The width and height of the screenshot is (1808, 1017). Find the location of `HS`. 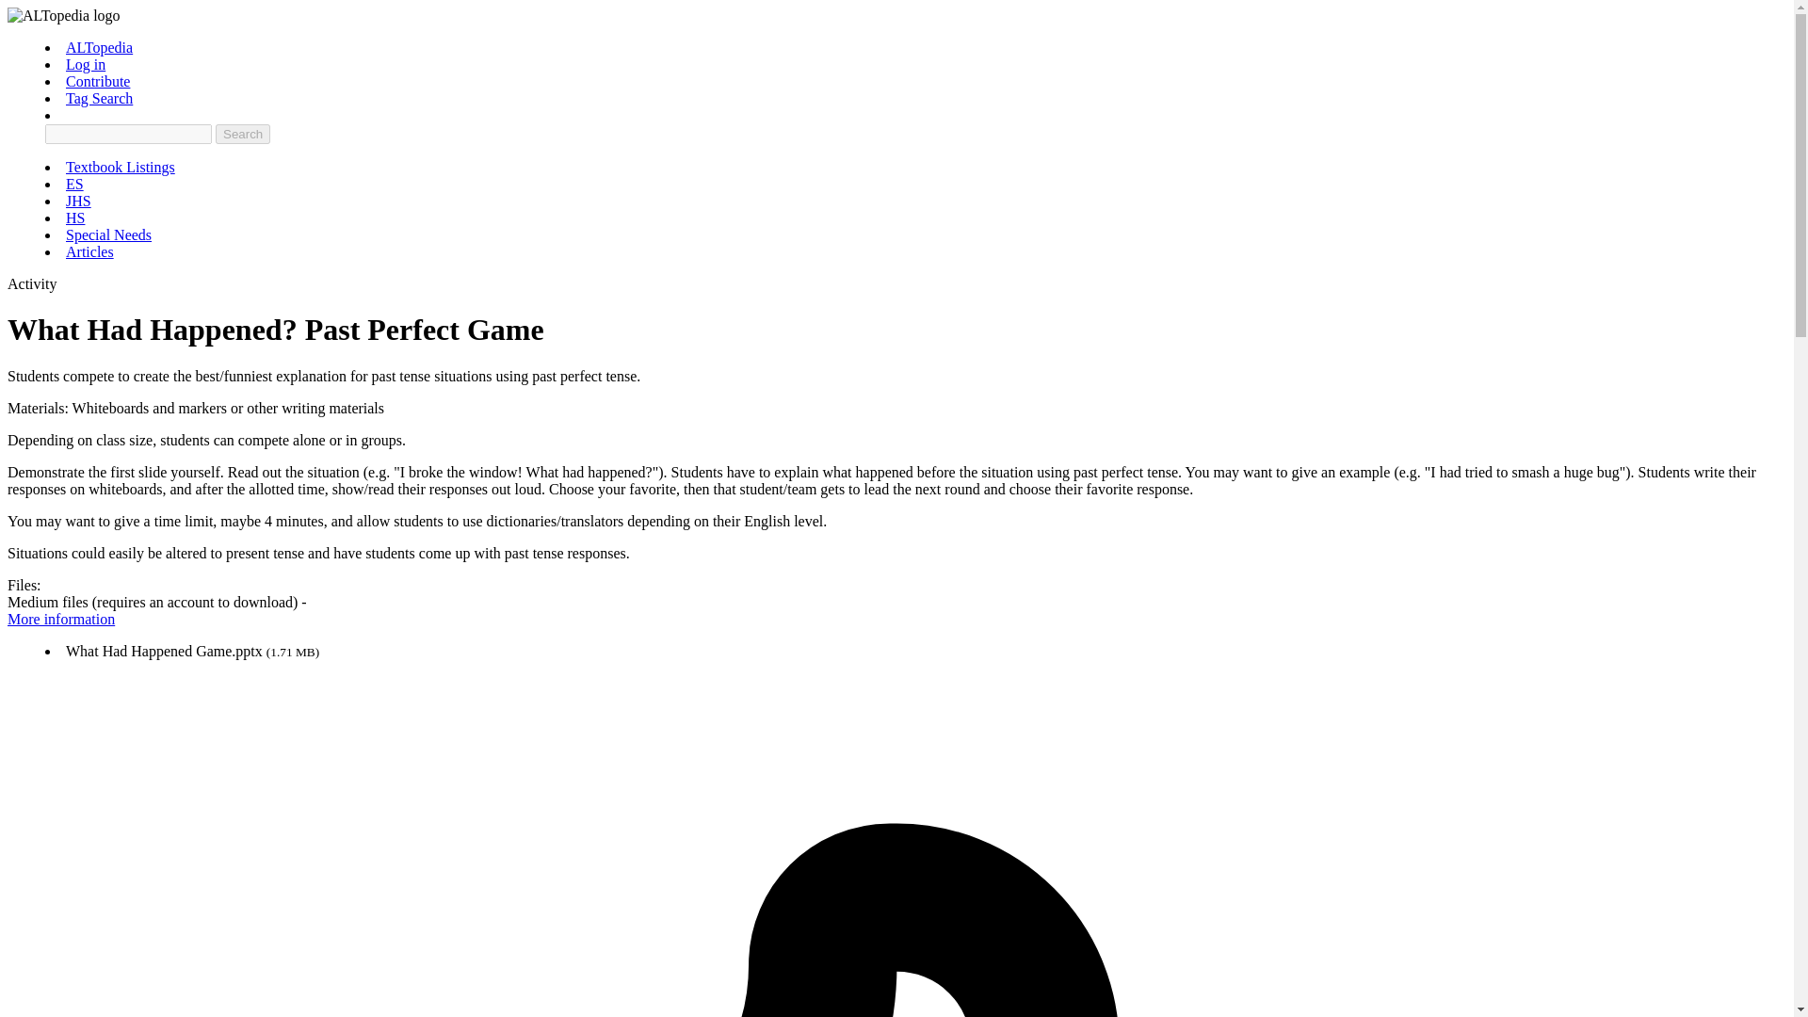

HS is located at coordinates (75, 217).